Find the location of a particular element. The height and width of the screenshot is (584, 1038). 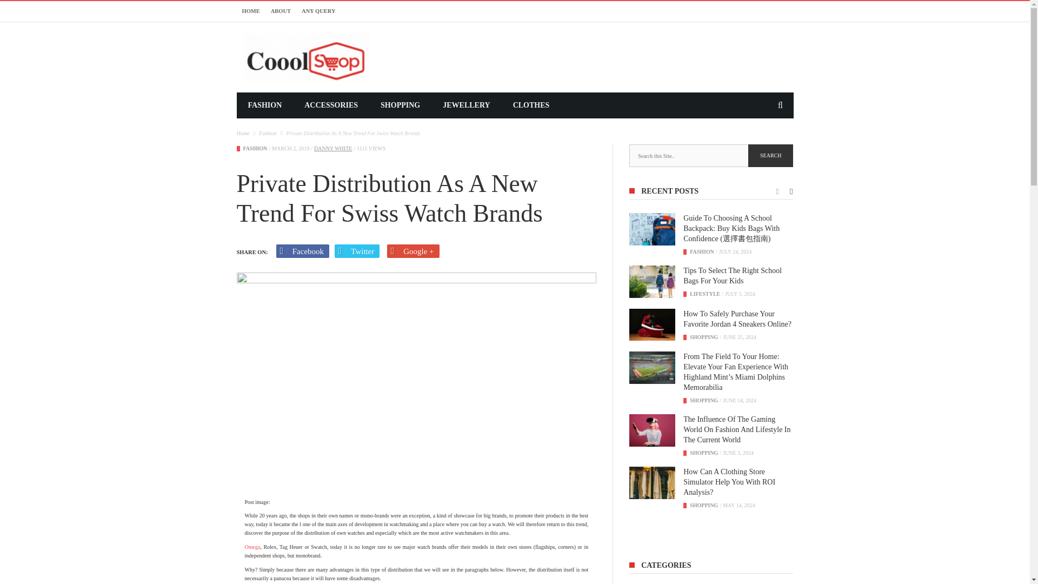

Home is located at coordinates (243, 133).